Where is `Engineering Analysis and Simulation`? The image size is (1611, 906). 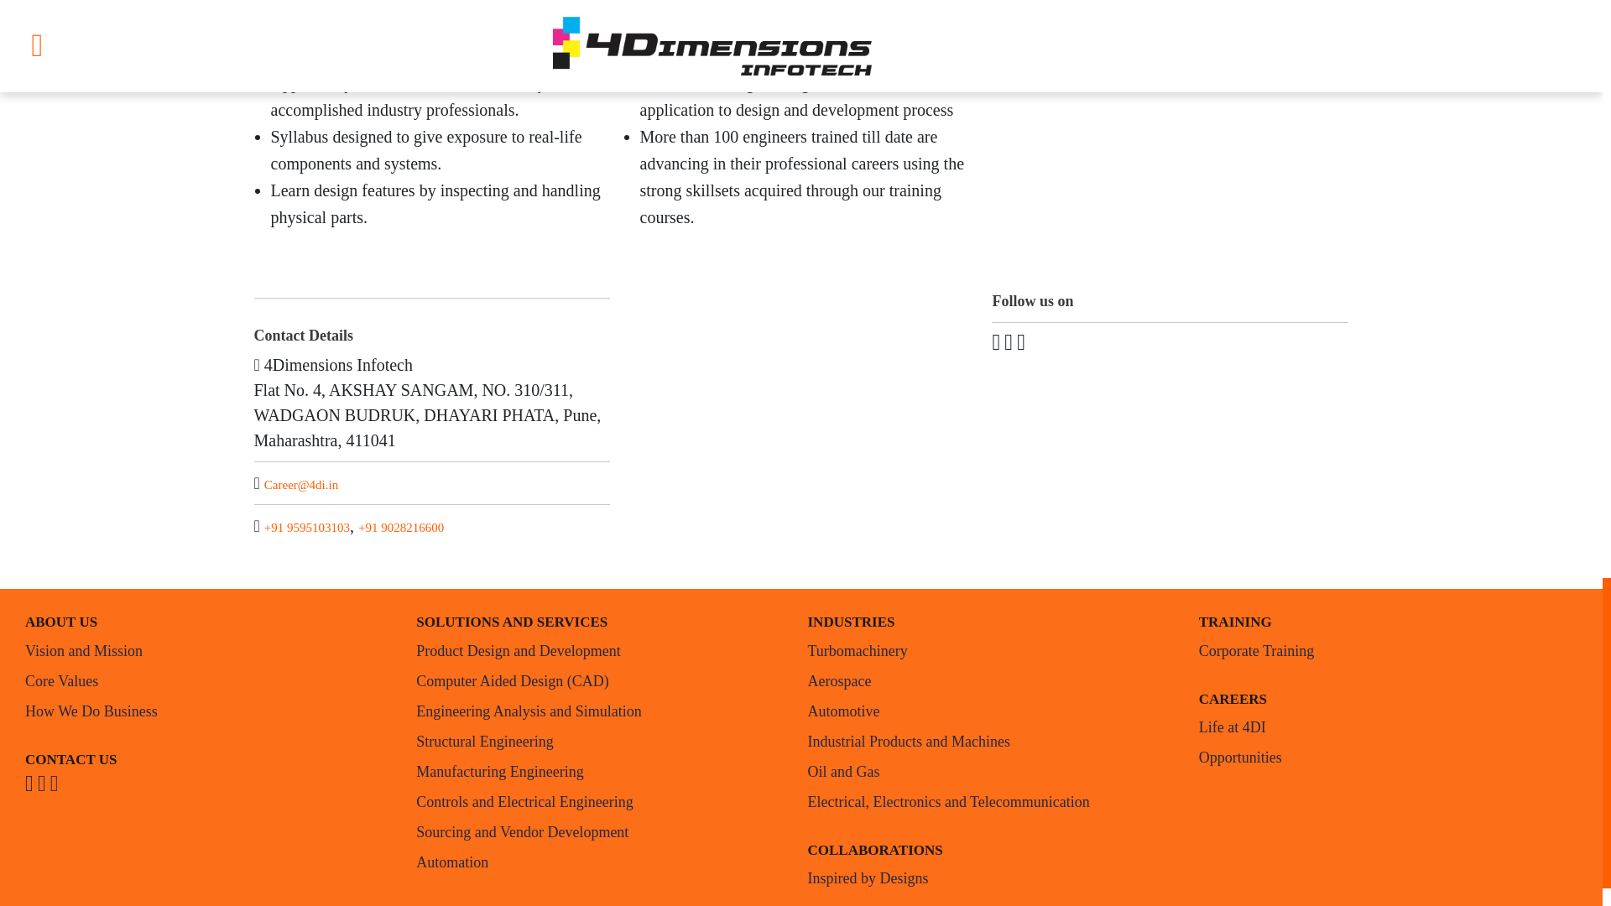 Engineering Analysis and Simulation is located at coordinates (604, 711).